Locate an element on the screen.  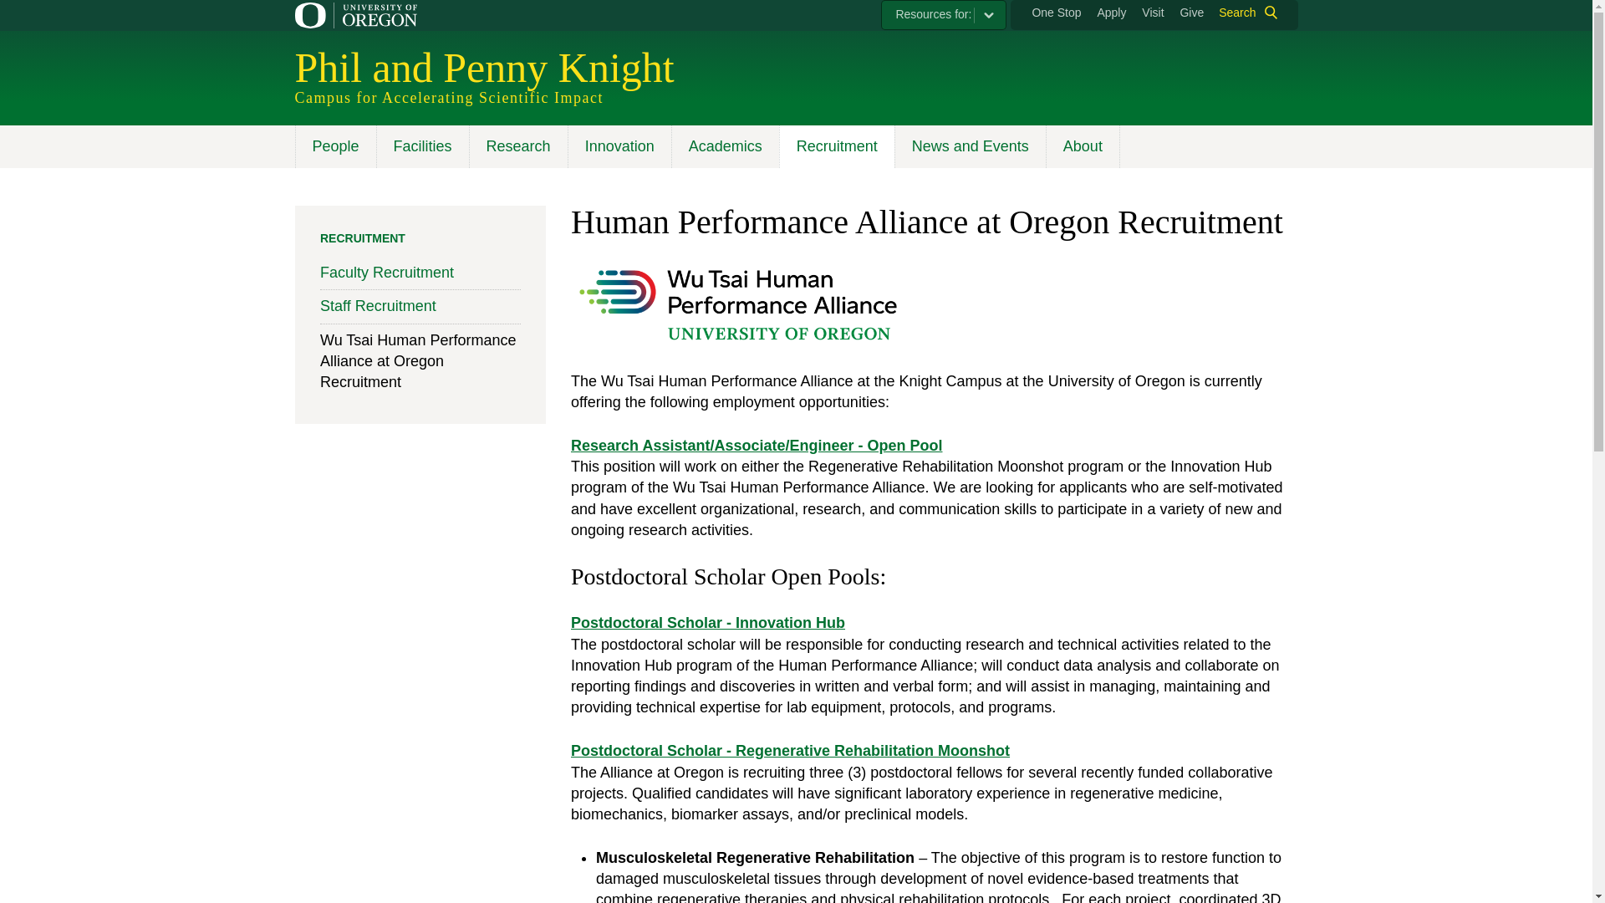
One Stop is located at coordinates (1056, 12).